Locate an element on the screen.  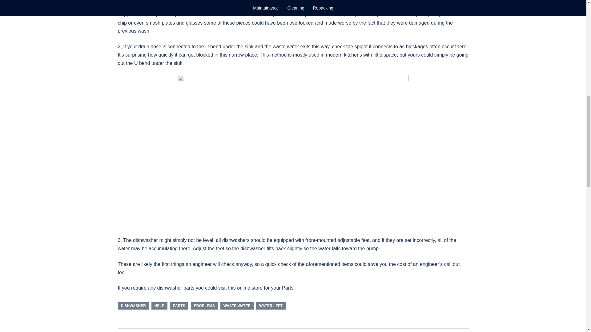
PARTS is located at coordinates (179, 306).